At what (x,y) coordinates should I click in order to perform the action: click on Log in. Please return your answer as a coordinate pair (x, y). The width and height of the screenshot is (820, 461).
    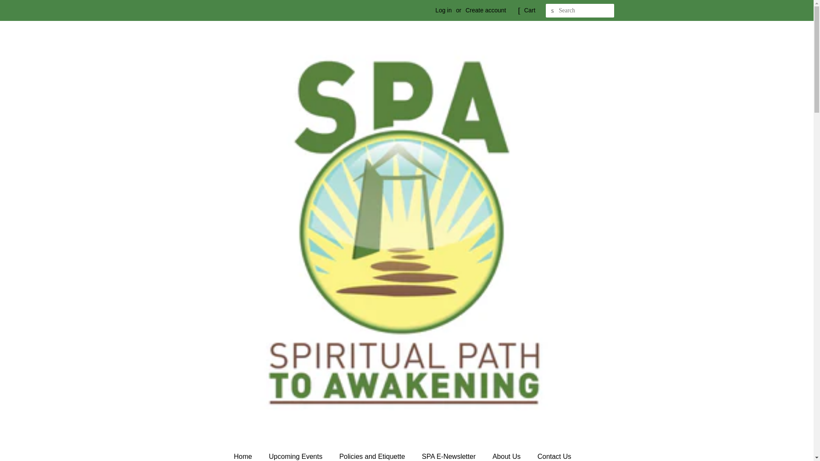
    Looking at the image, I should click on (443, 10).